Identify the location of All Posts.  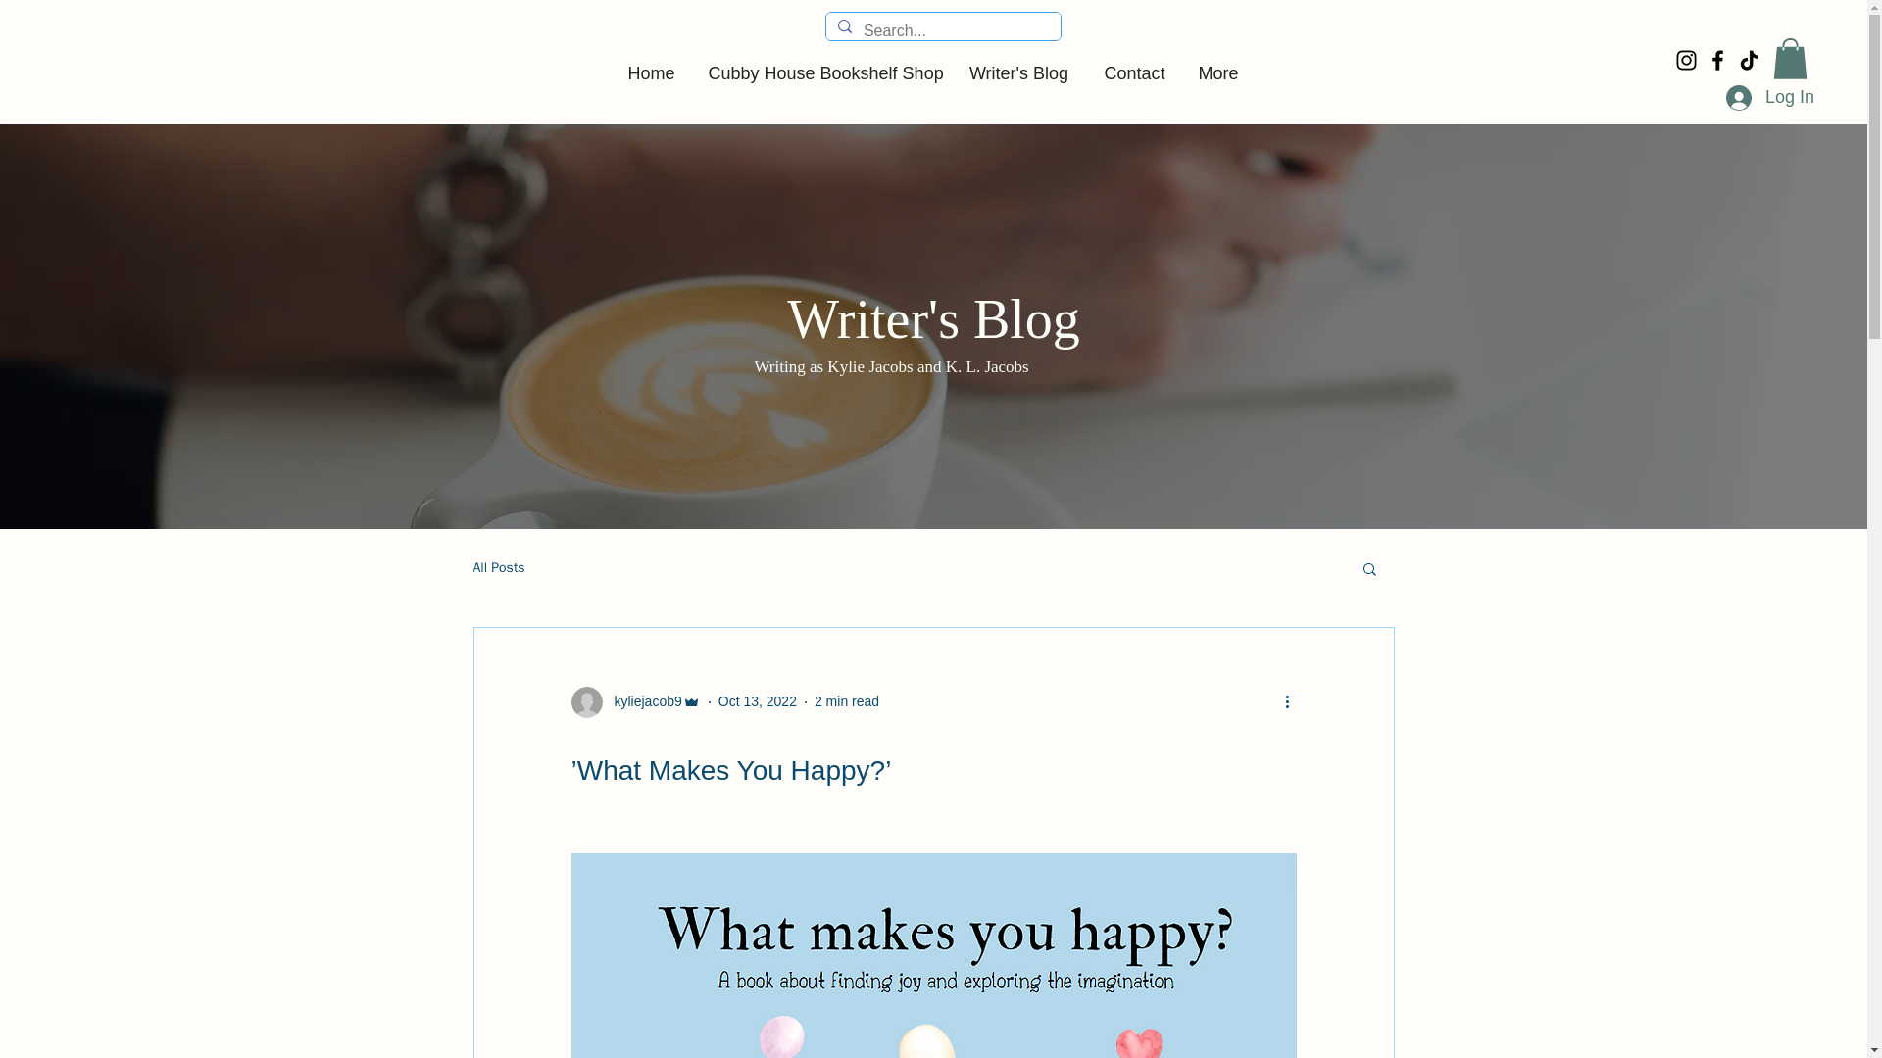
(498, 568).